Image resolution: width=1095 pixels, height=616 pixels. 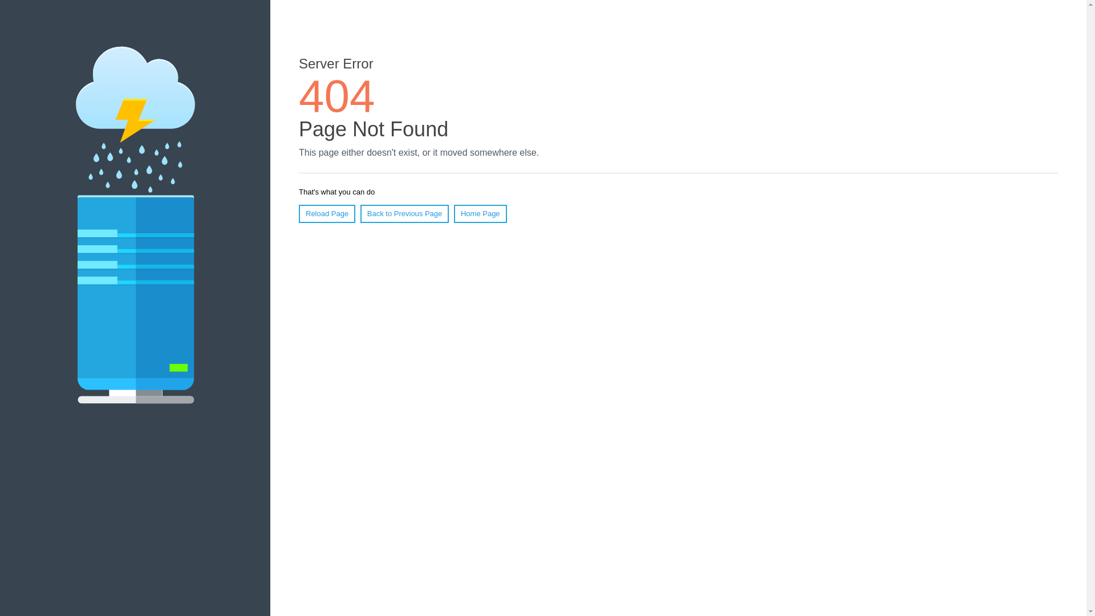 I want to click on Home Page, so click(x=480, y=214).